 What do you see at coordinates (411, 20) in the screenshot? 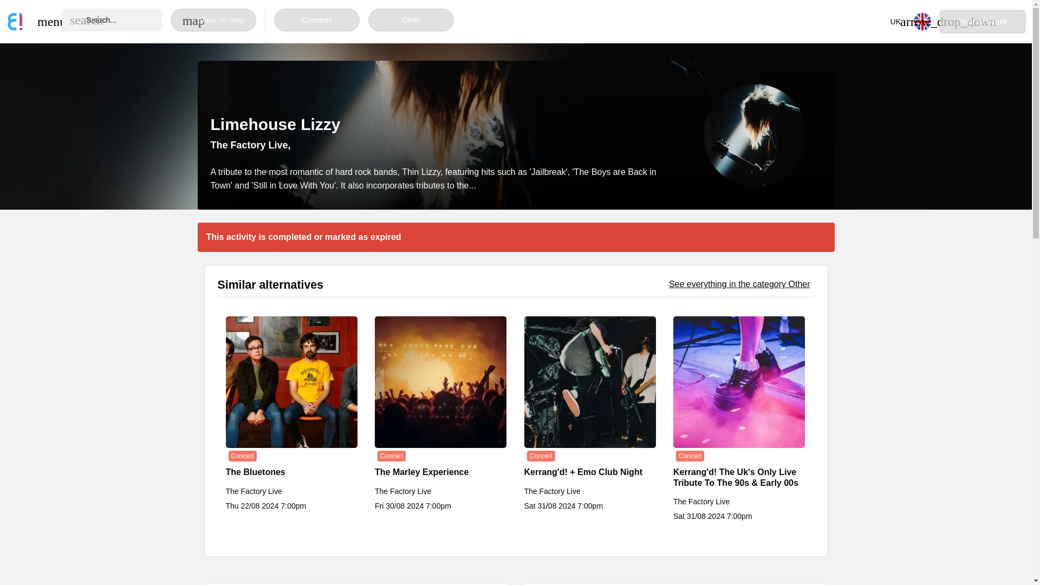
I see `Other` at bounding box center [411, 20].